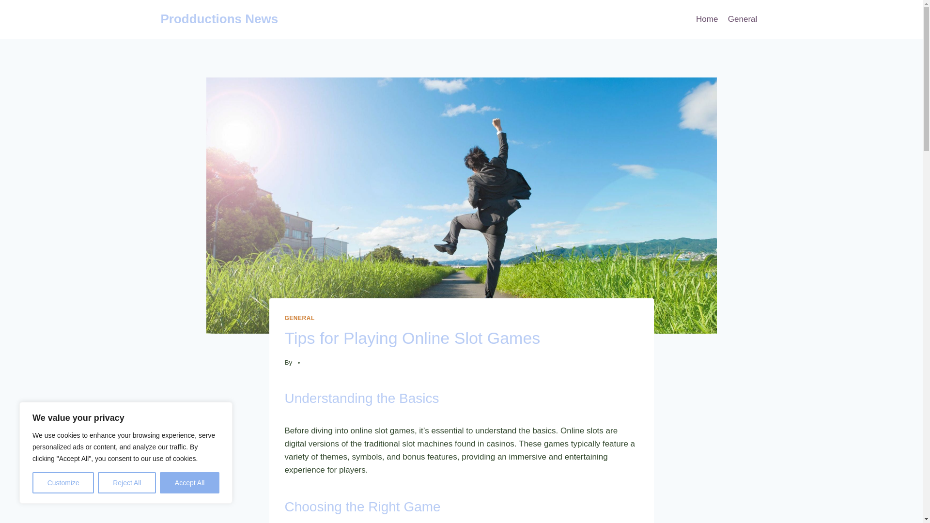 The image size is (930, 523). Describe the element at coordinates (743, 19) in the screenshot. I see `General` at that location.